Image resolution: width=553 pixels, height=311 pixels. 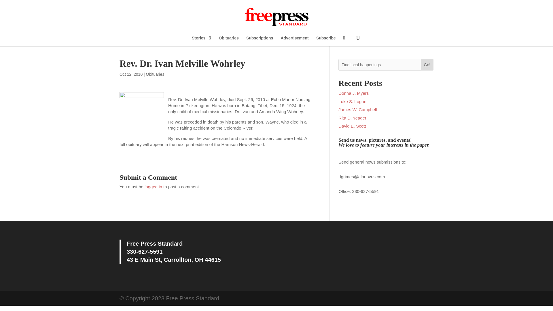 What do you see at coordinates (352, 117) in the screenshot?
I see `Rita D. Yeager` at bounding box center [352, 117].